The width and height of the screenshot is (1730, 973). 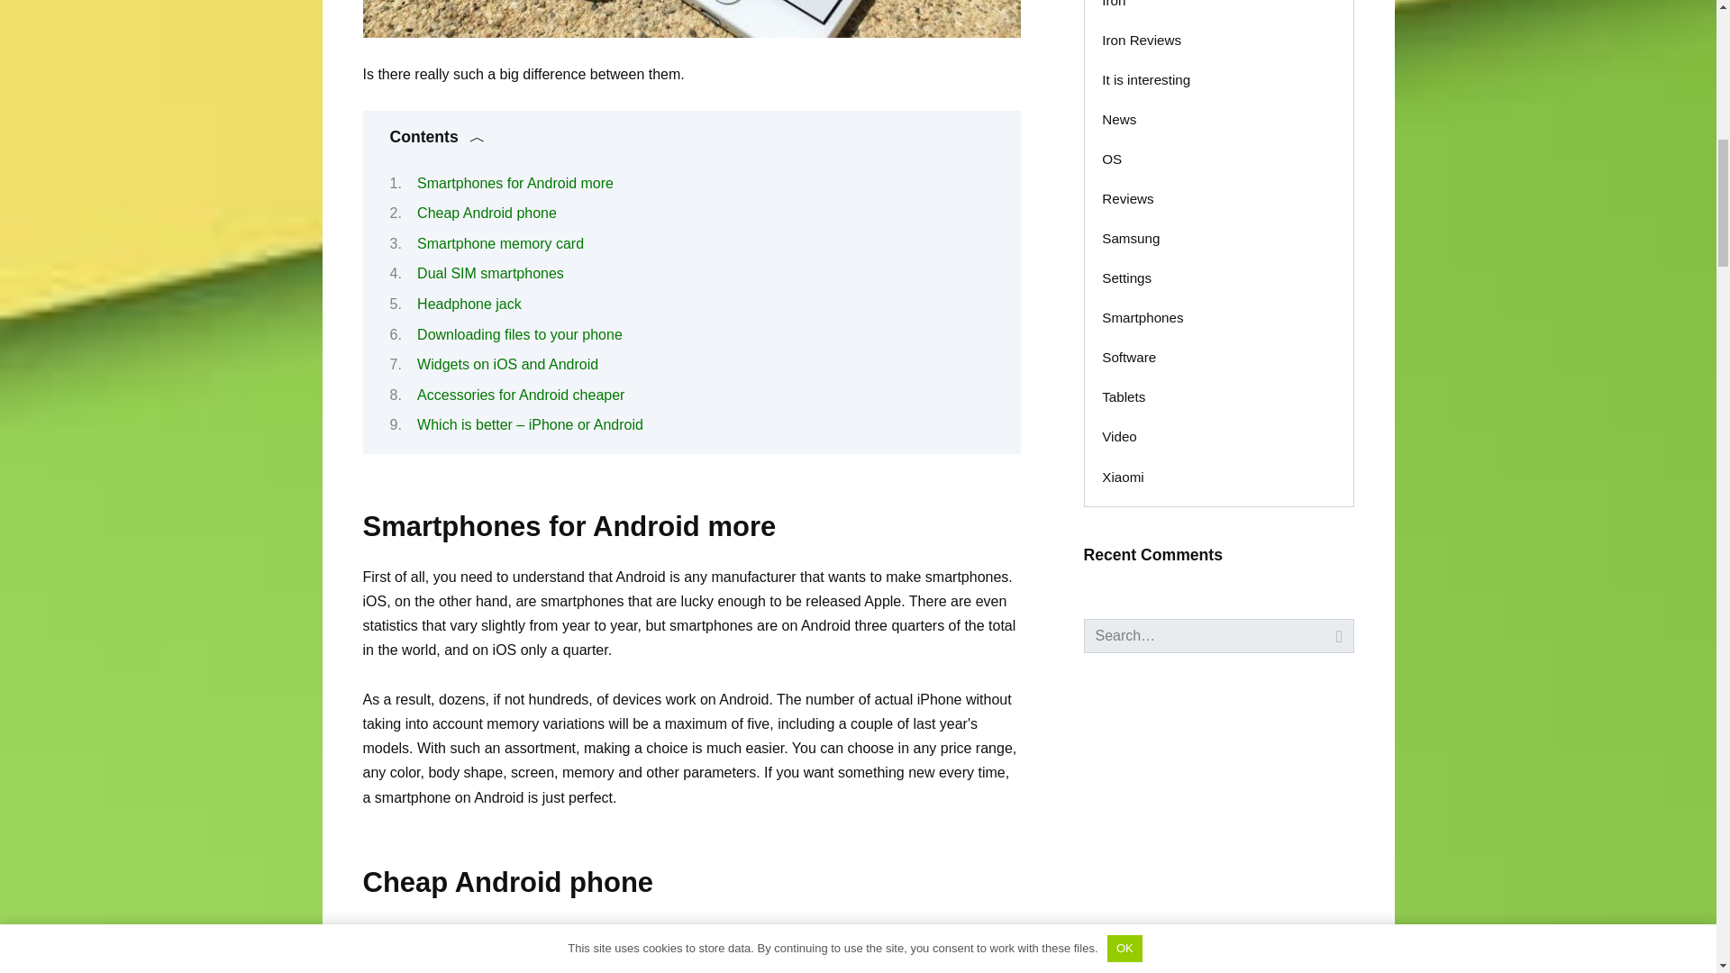 What do you see at coordinates (507, 364) in the screenshot?
I see `Widgets on iOS and Android` at bounding box center [507, 364].